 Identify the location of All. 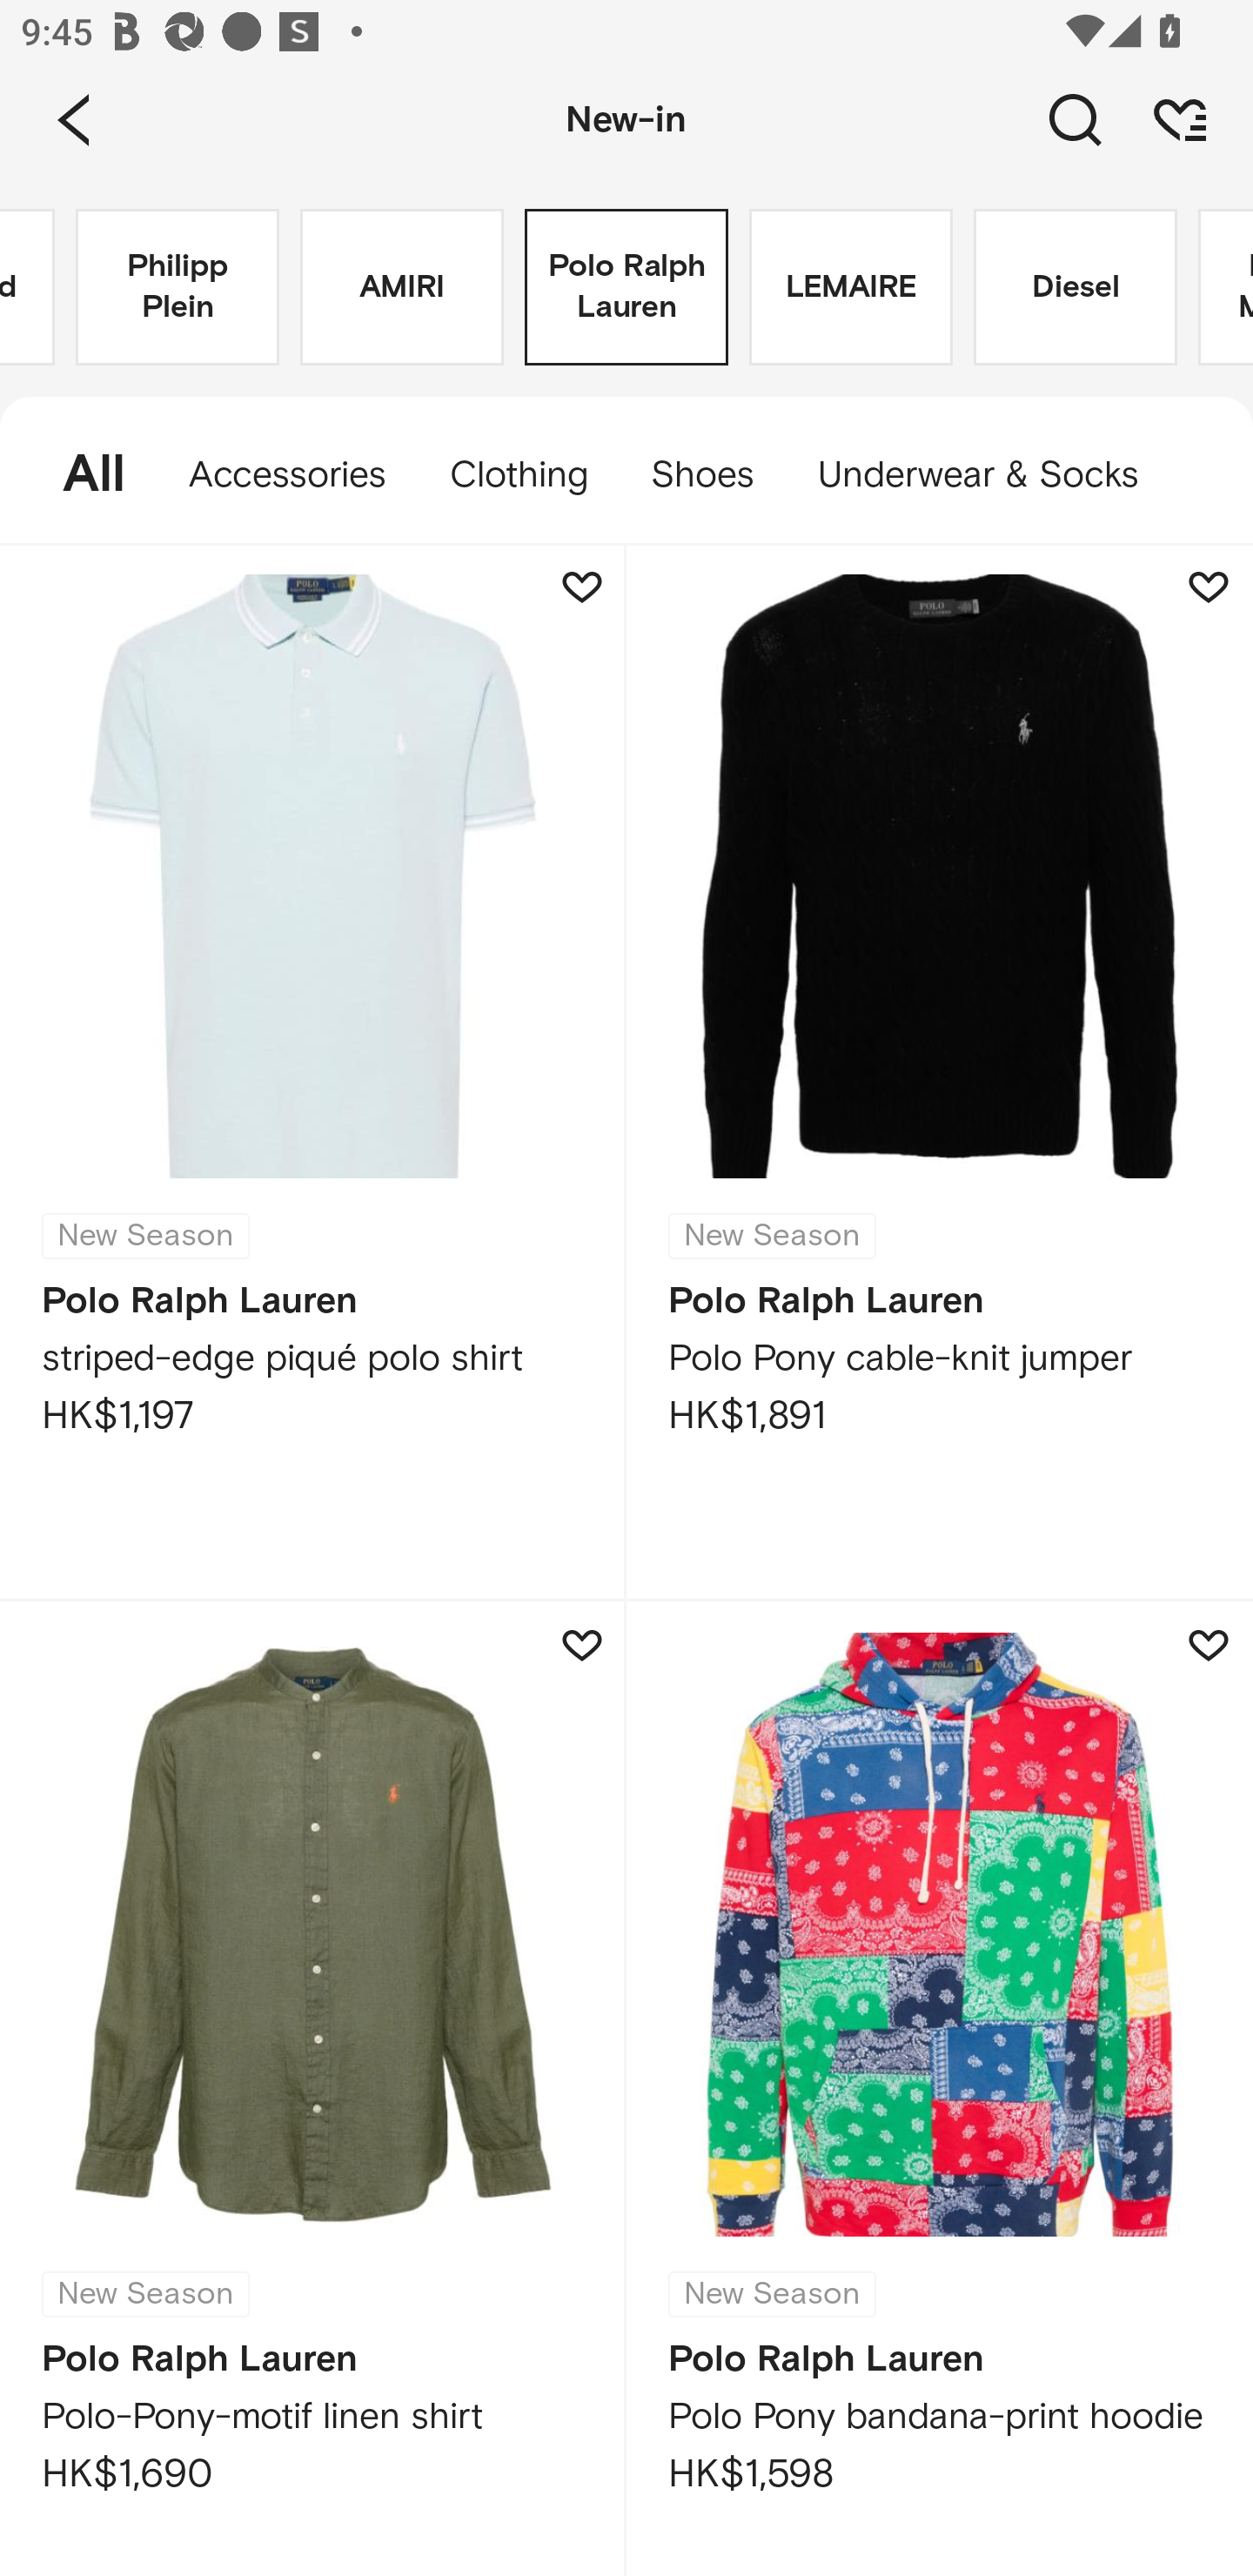
(78, 475).